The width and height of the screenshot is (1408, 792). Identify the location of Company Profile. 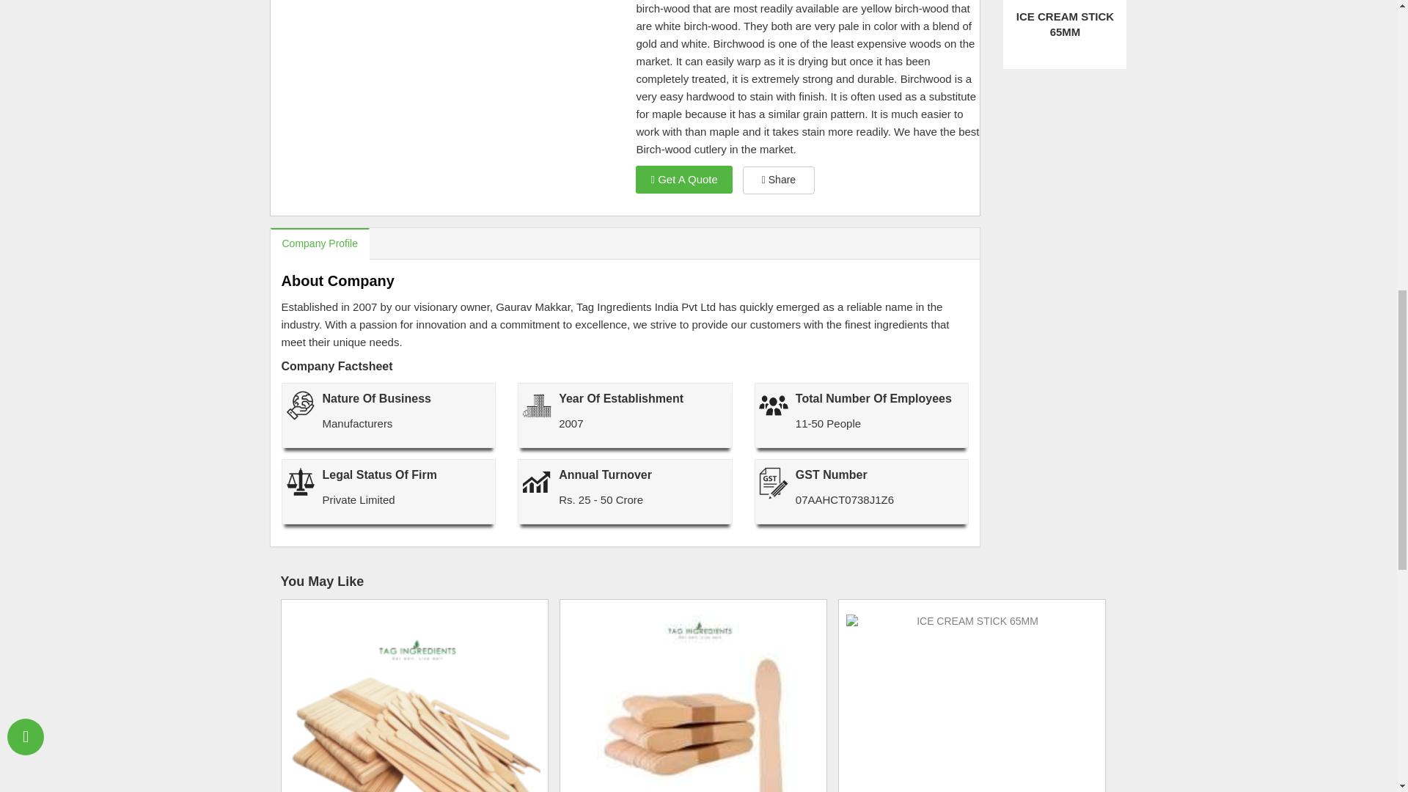
(320, 243).